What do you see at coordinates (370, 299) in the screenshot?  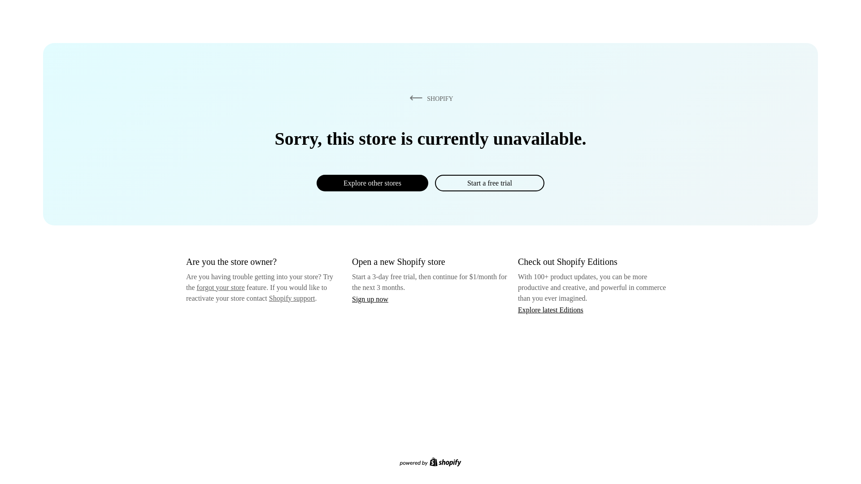 I see `Sign up now` at bounding box center [370, 299].